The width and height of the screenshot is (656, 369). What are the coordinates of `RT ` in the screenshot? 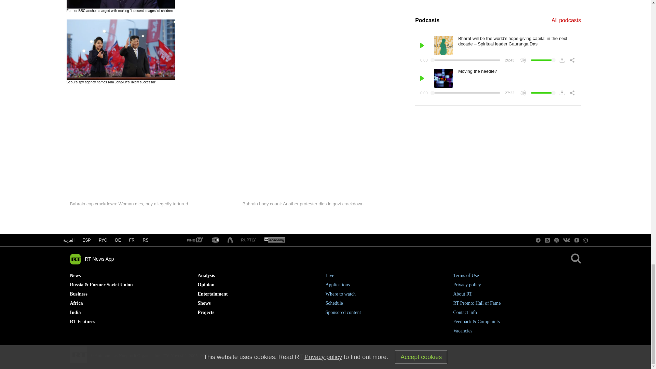 It's located at (194, 240).